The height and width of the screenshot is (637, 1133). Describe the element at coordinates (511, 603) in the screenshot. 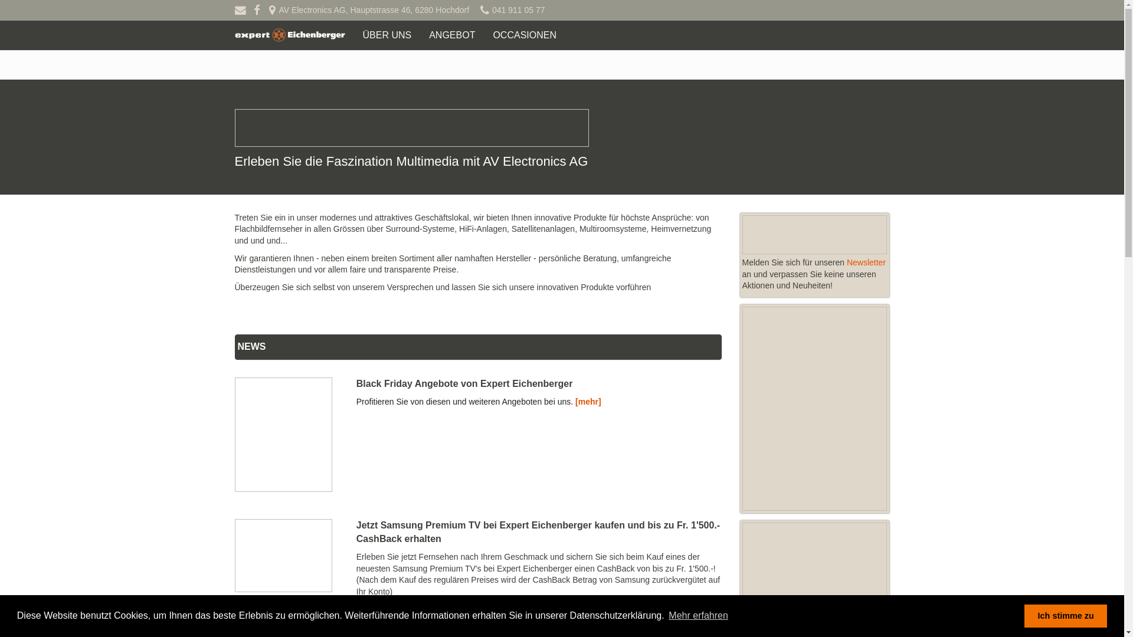

I see `[mehr]` at that location.